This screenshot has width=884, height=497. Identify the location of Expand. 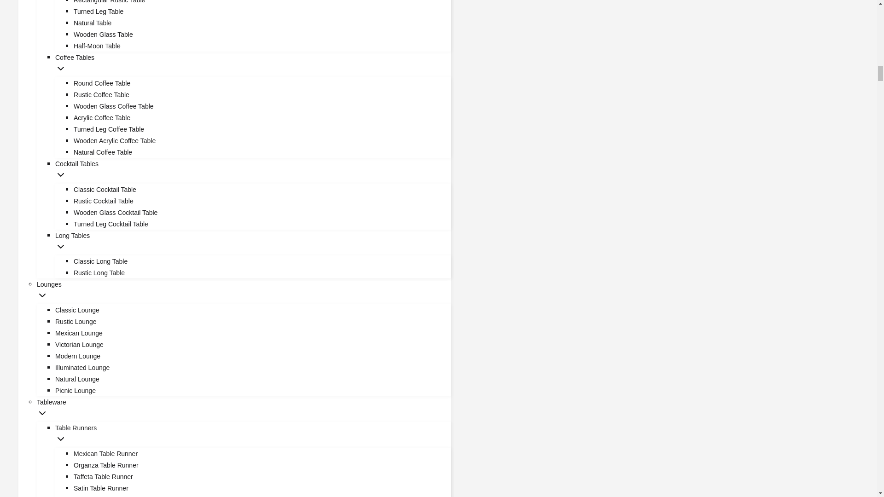
(61, 439).